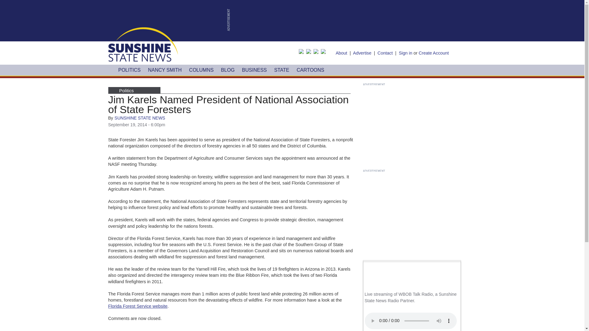 The image size is (589, 331). What do you see at coordinates (325, 52) in the screenshot?
I see `RSS Feed` at bounding box center [325, 52].